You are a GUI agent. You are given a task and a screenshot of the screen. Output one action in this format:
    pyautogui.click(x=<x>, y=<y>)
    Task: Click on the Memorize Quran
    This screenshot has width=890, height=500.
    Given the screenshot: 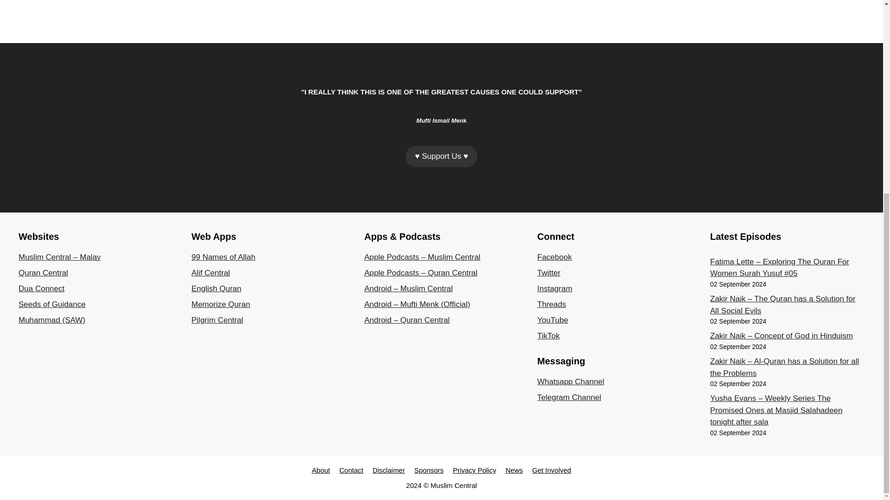 What is the action you would take?
    pyautogui.click(x=221, y=305)
    